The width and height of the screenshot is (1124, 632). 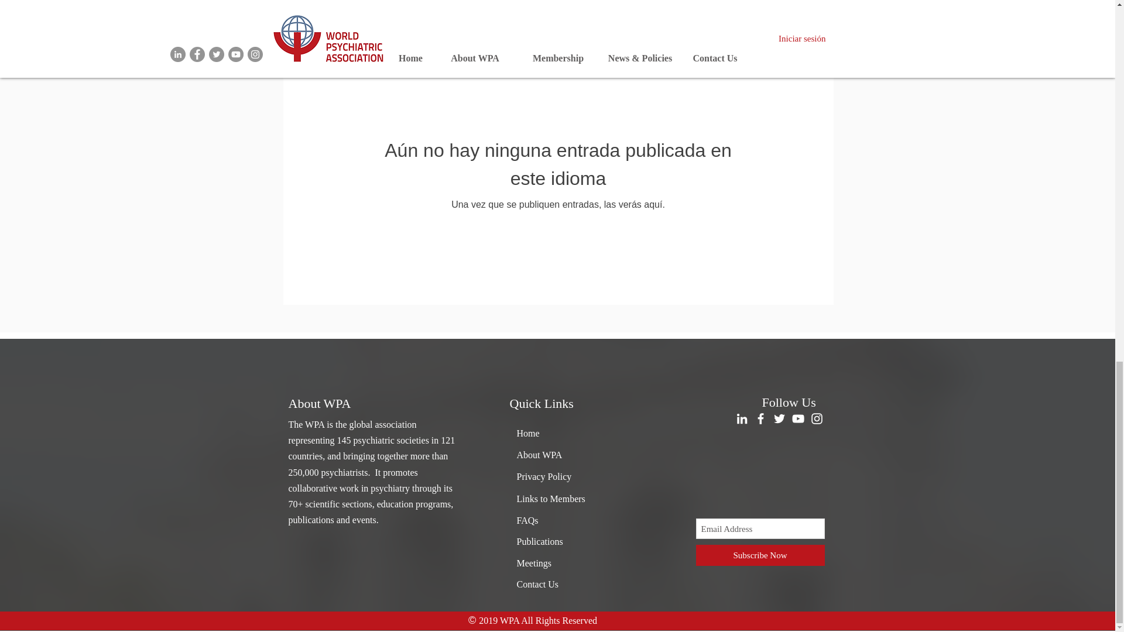 What do you see at coordinates (527, 433) in the screenshot?
I see `Home` at bounding box center [527, 433].